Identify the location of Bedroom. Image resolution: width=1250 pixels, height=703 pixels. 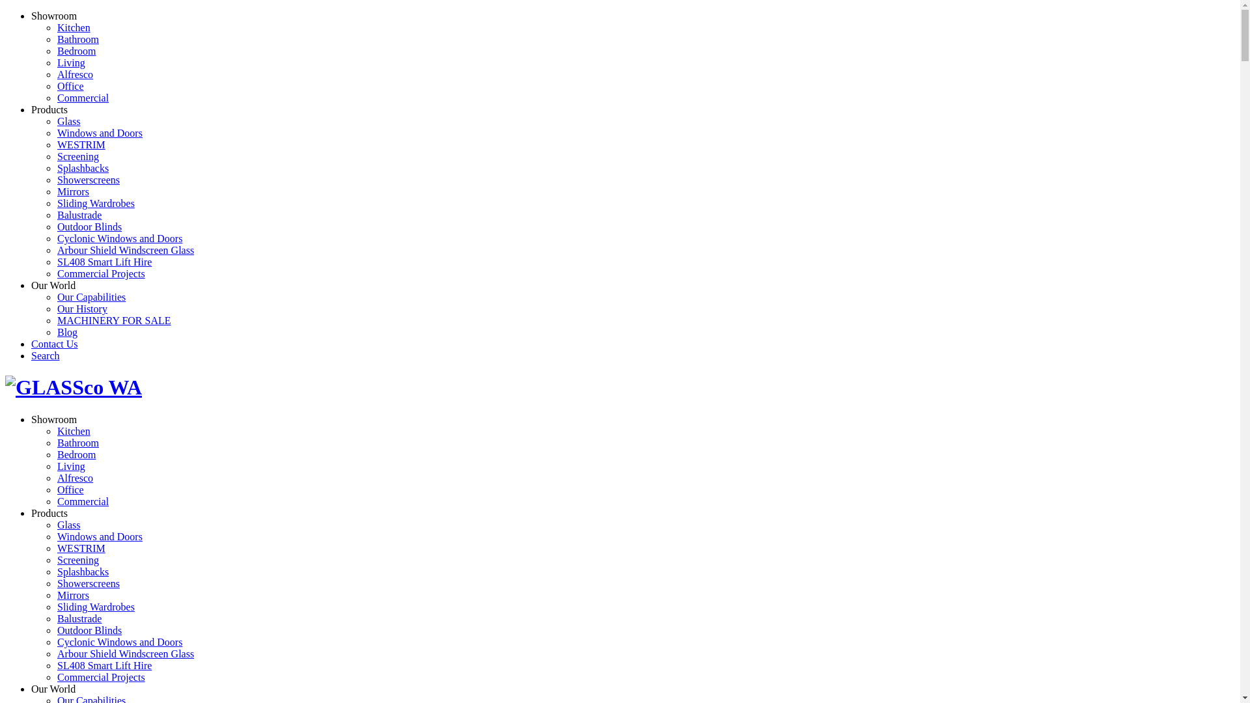
(77, 51).